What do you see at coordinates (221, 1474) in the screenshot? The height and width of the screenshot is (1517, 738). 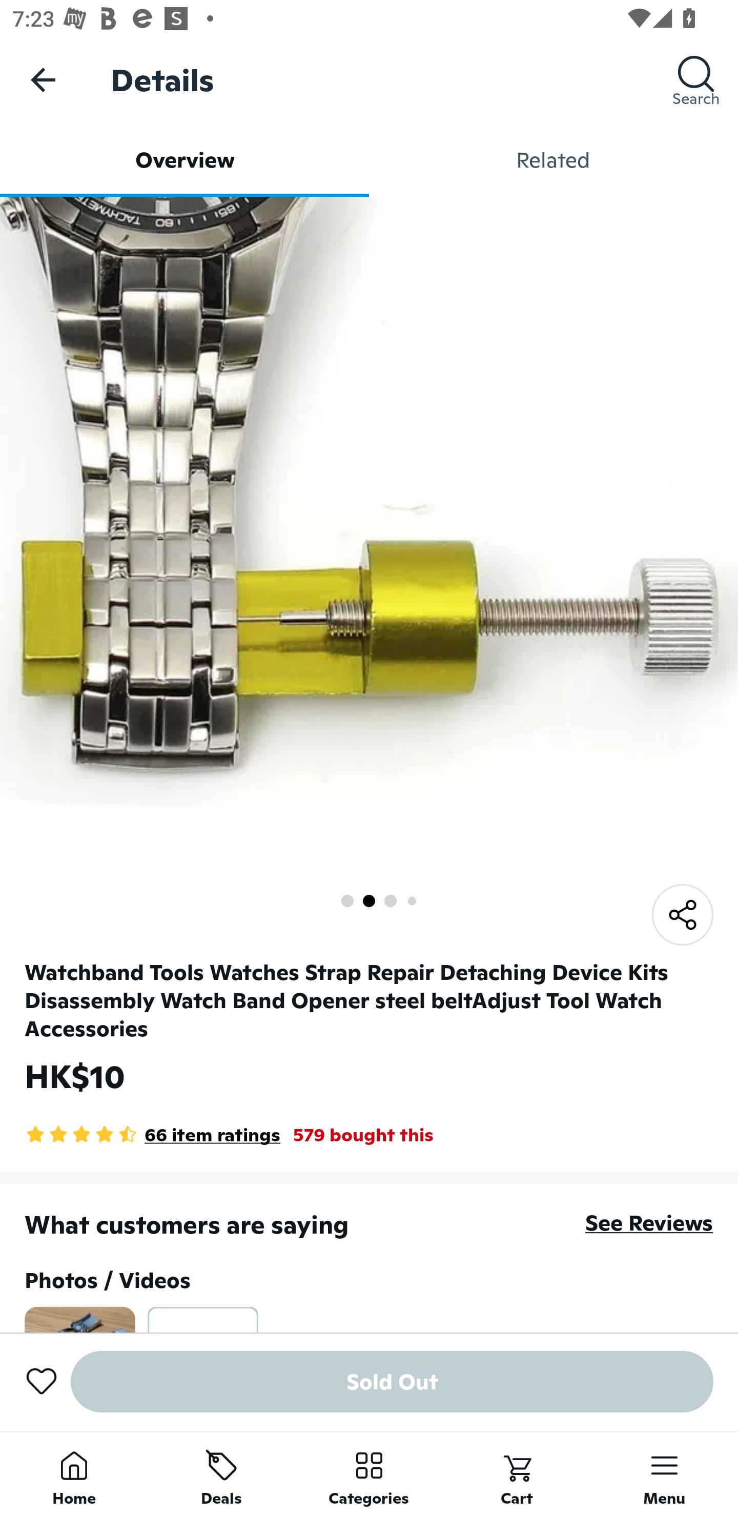 I see `Deals` at bounding box center [221, 1474].